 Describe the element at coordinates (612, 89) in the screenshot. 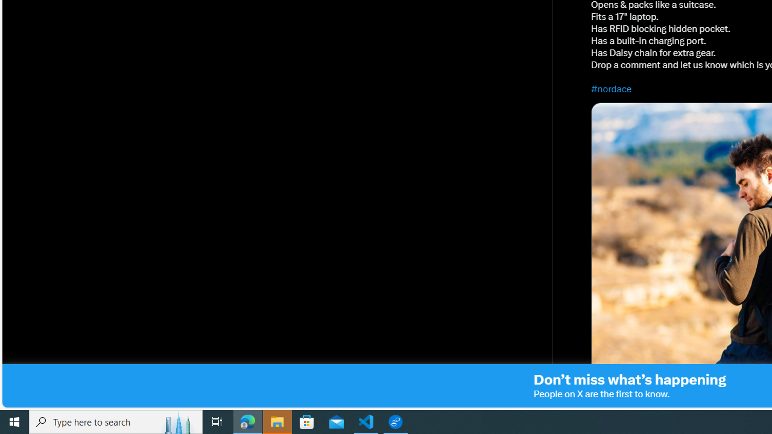

I see `#nordace` at that location.